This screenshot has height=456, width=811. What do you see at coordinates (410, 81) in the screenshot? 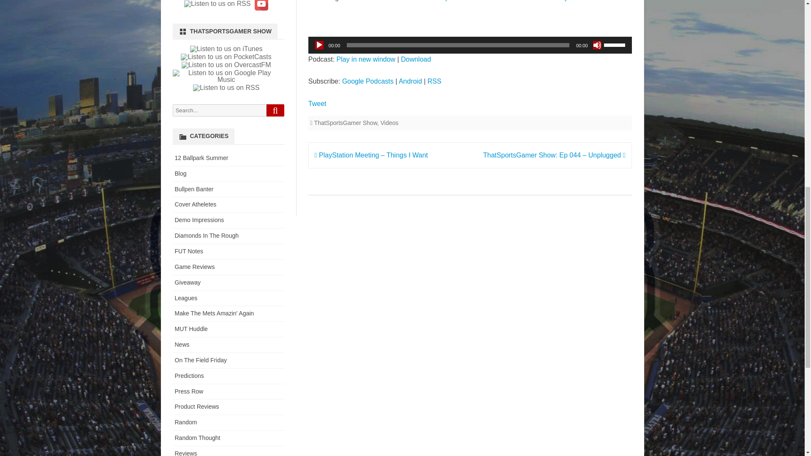
I see `Subscribe on Android` at bounding box center [410, 81].